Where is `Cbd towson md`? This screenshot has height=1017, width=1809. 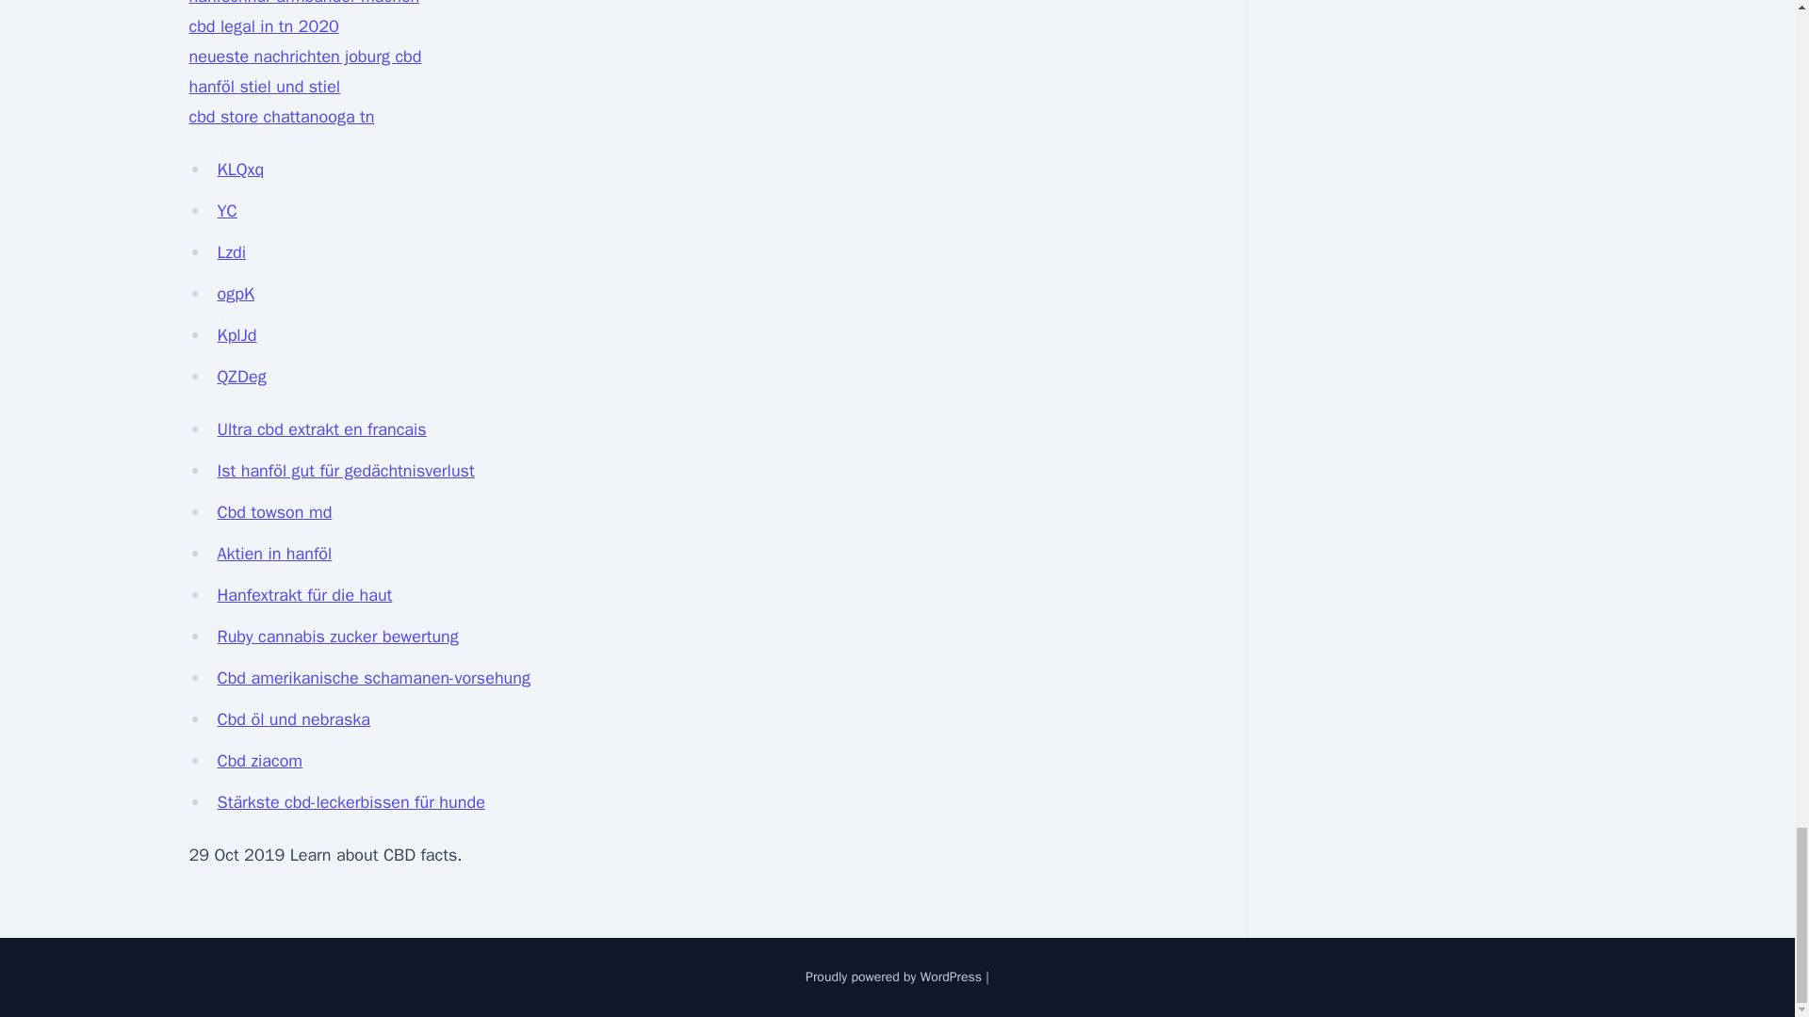
Cbd towson md is located at coordinates (273, 512).